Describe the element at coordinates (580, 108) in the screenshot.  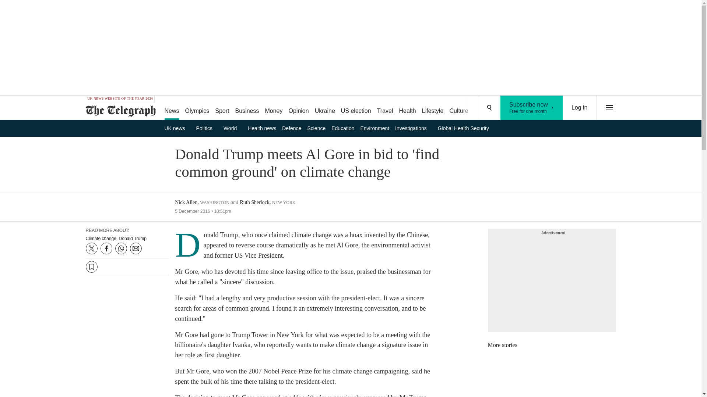
I see `Log in` at that location.